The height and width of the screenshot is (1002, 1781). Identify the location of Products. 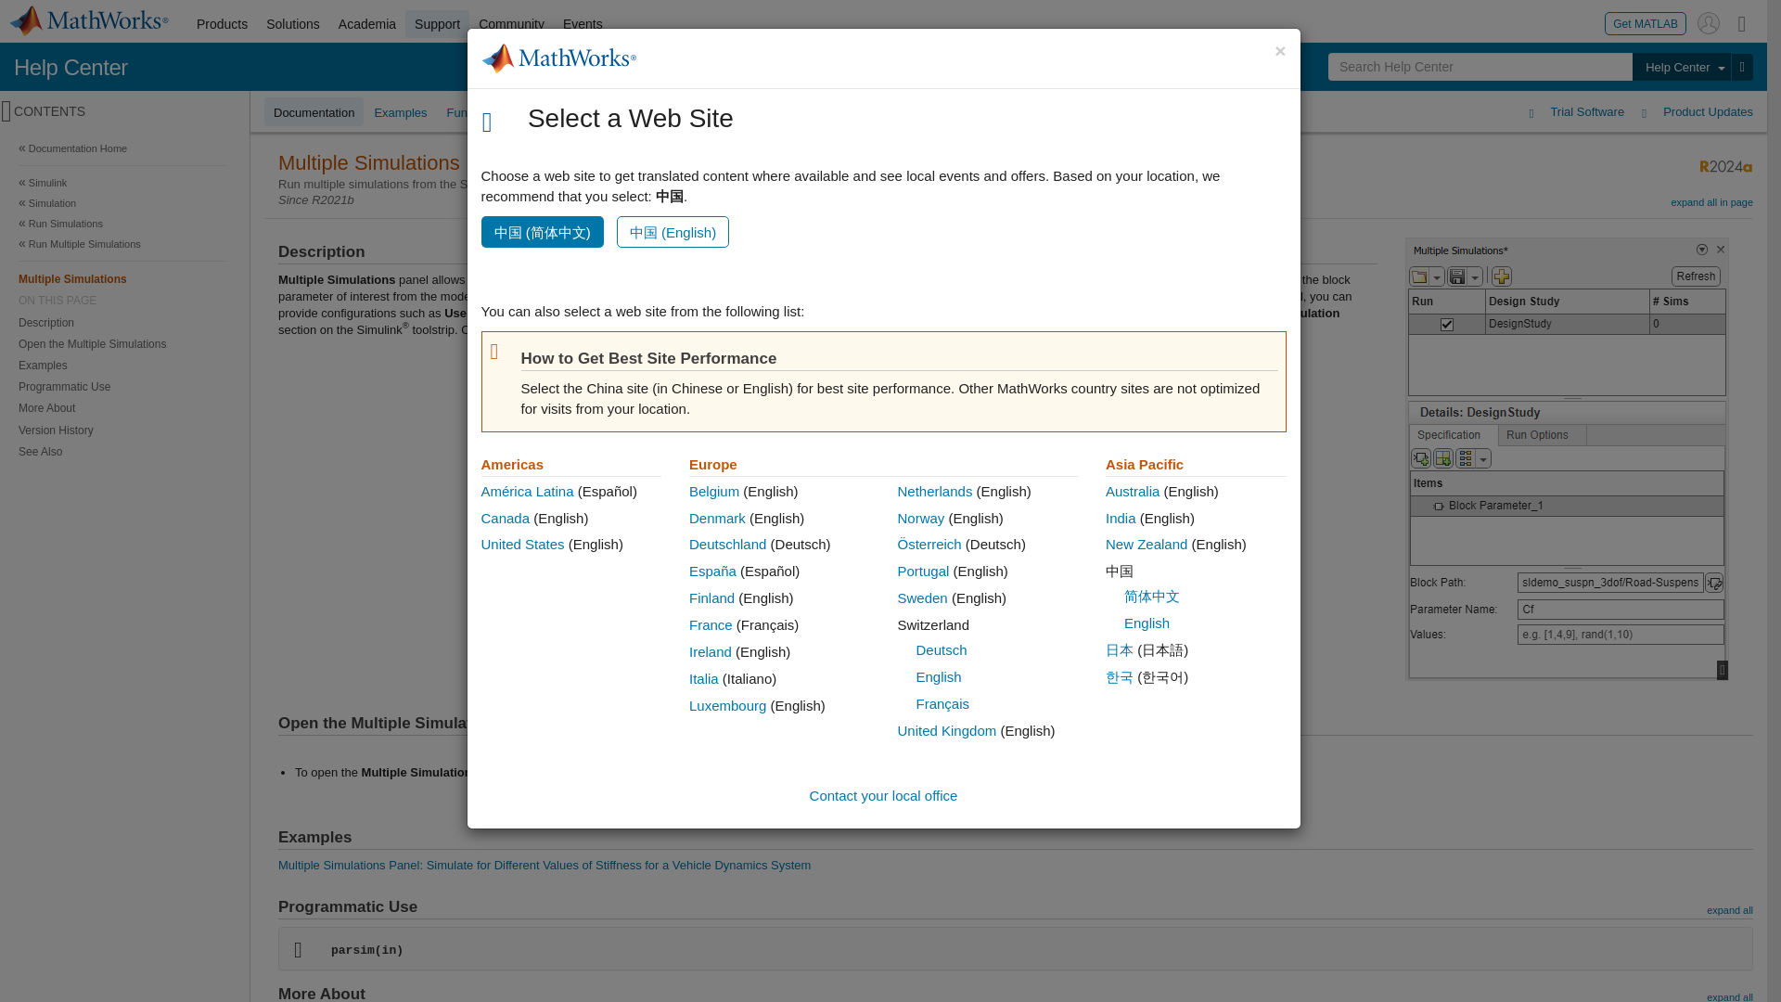
(221, 24).